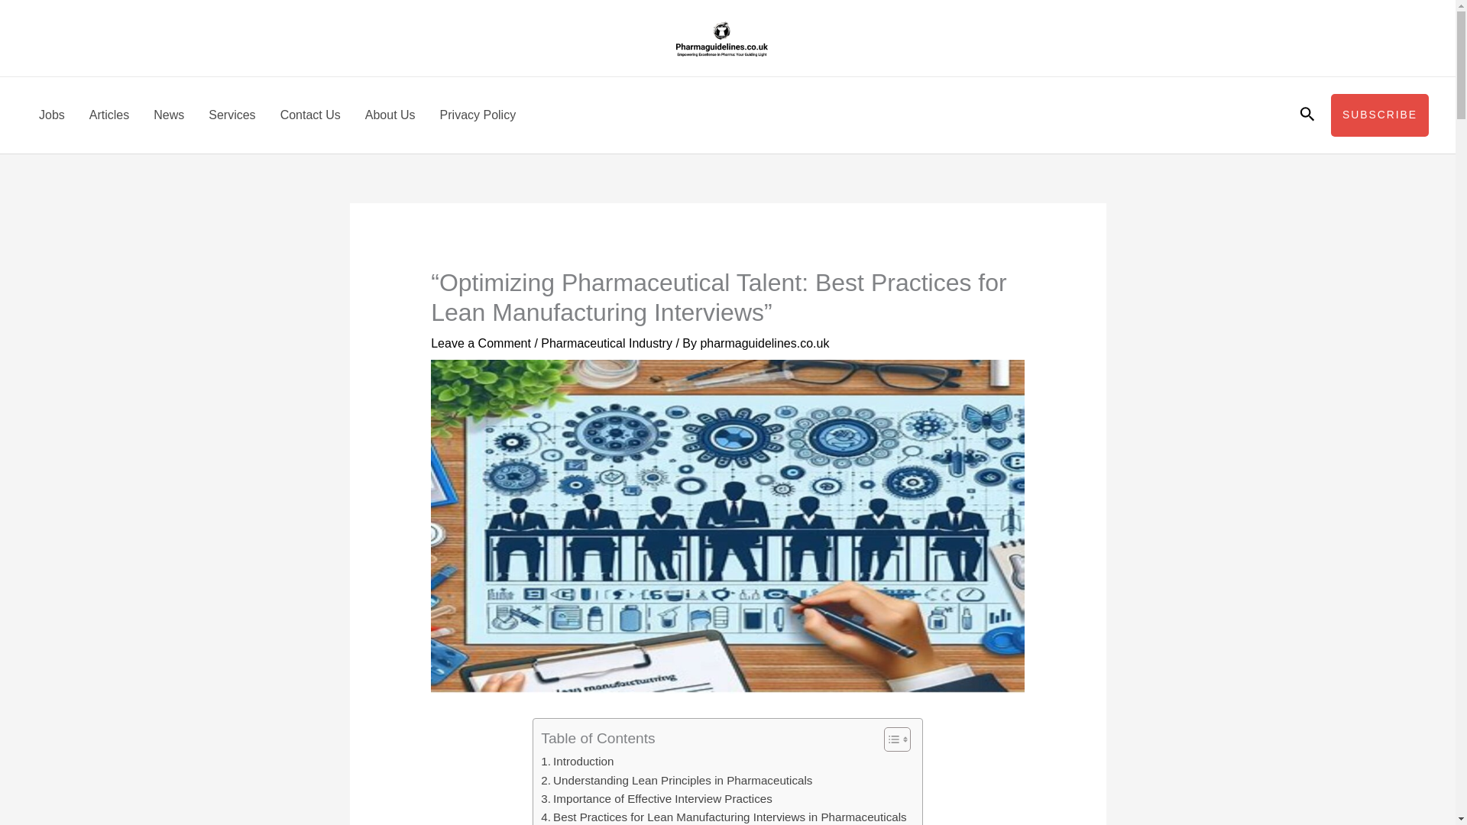 The height and width of the screenshot is (825, 1467). Describe the element at coordinates (481, 342) in the screenshot. I see `Leave a Comment` at that location.